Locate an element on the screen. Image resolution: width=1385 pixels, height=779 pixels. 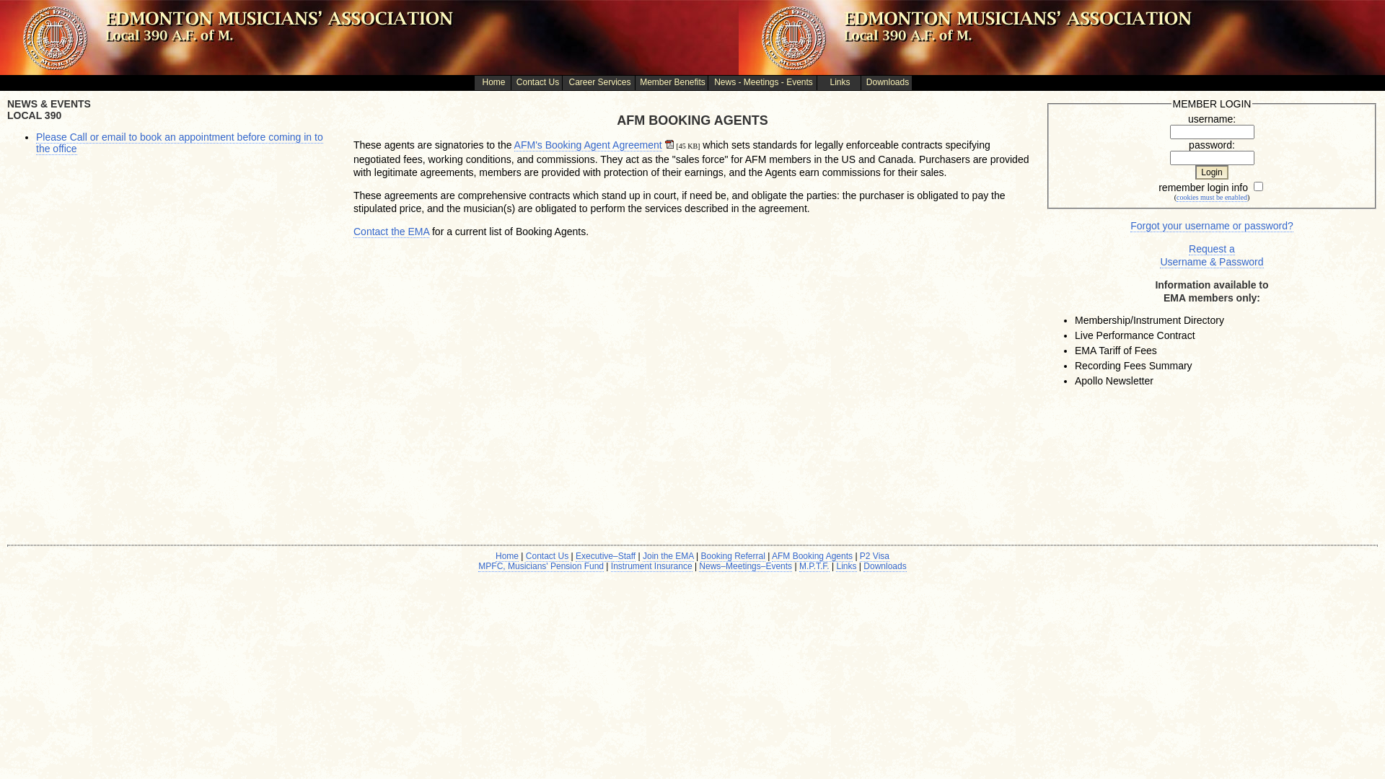
Contact Us is located at coordinates (547, 557).